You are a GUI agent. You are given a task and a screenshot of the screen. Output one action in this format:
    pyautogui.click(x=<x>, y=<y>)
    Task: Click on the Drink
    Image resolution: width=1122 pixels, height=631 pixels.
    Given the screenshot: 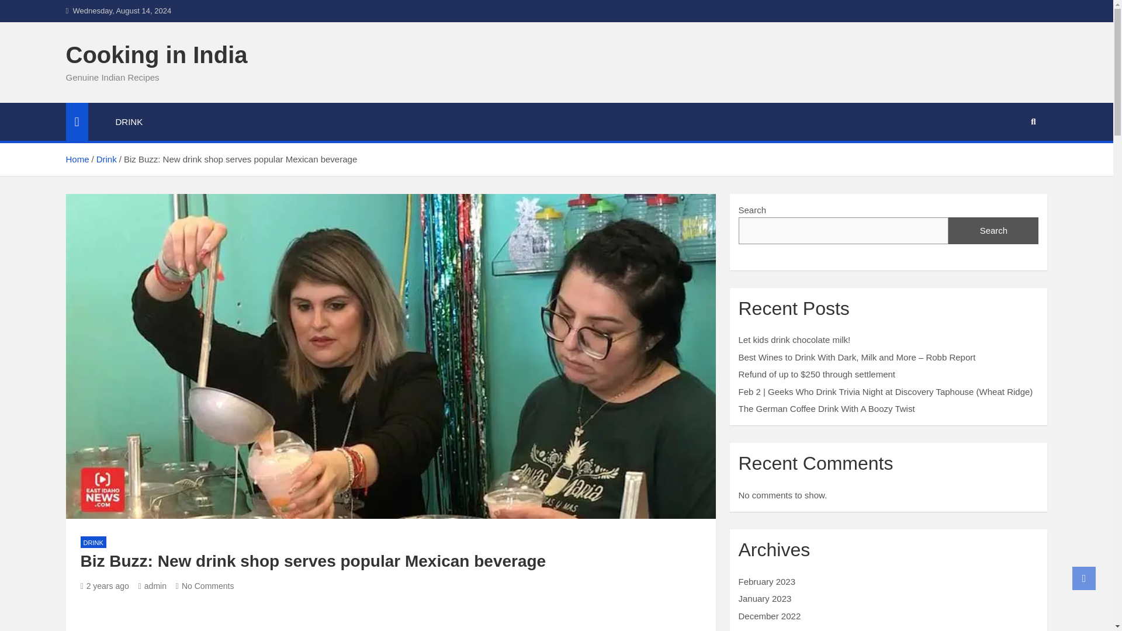 What is the action you would take?
    pyautogui.click(x=106, y=159)
    